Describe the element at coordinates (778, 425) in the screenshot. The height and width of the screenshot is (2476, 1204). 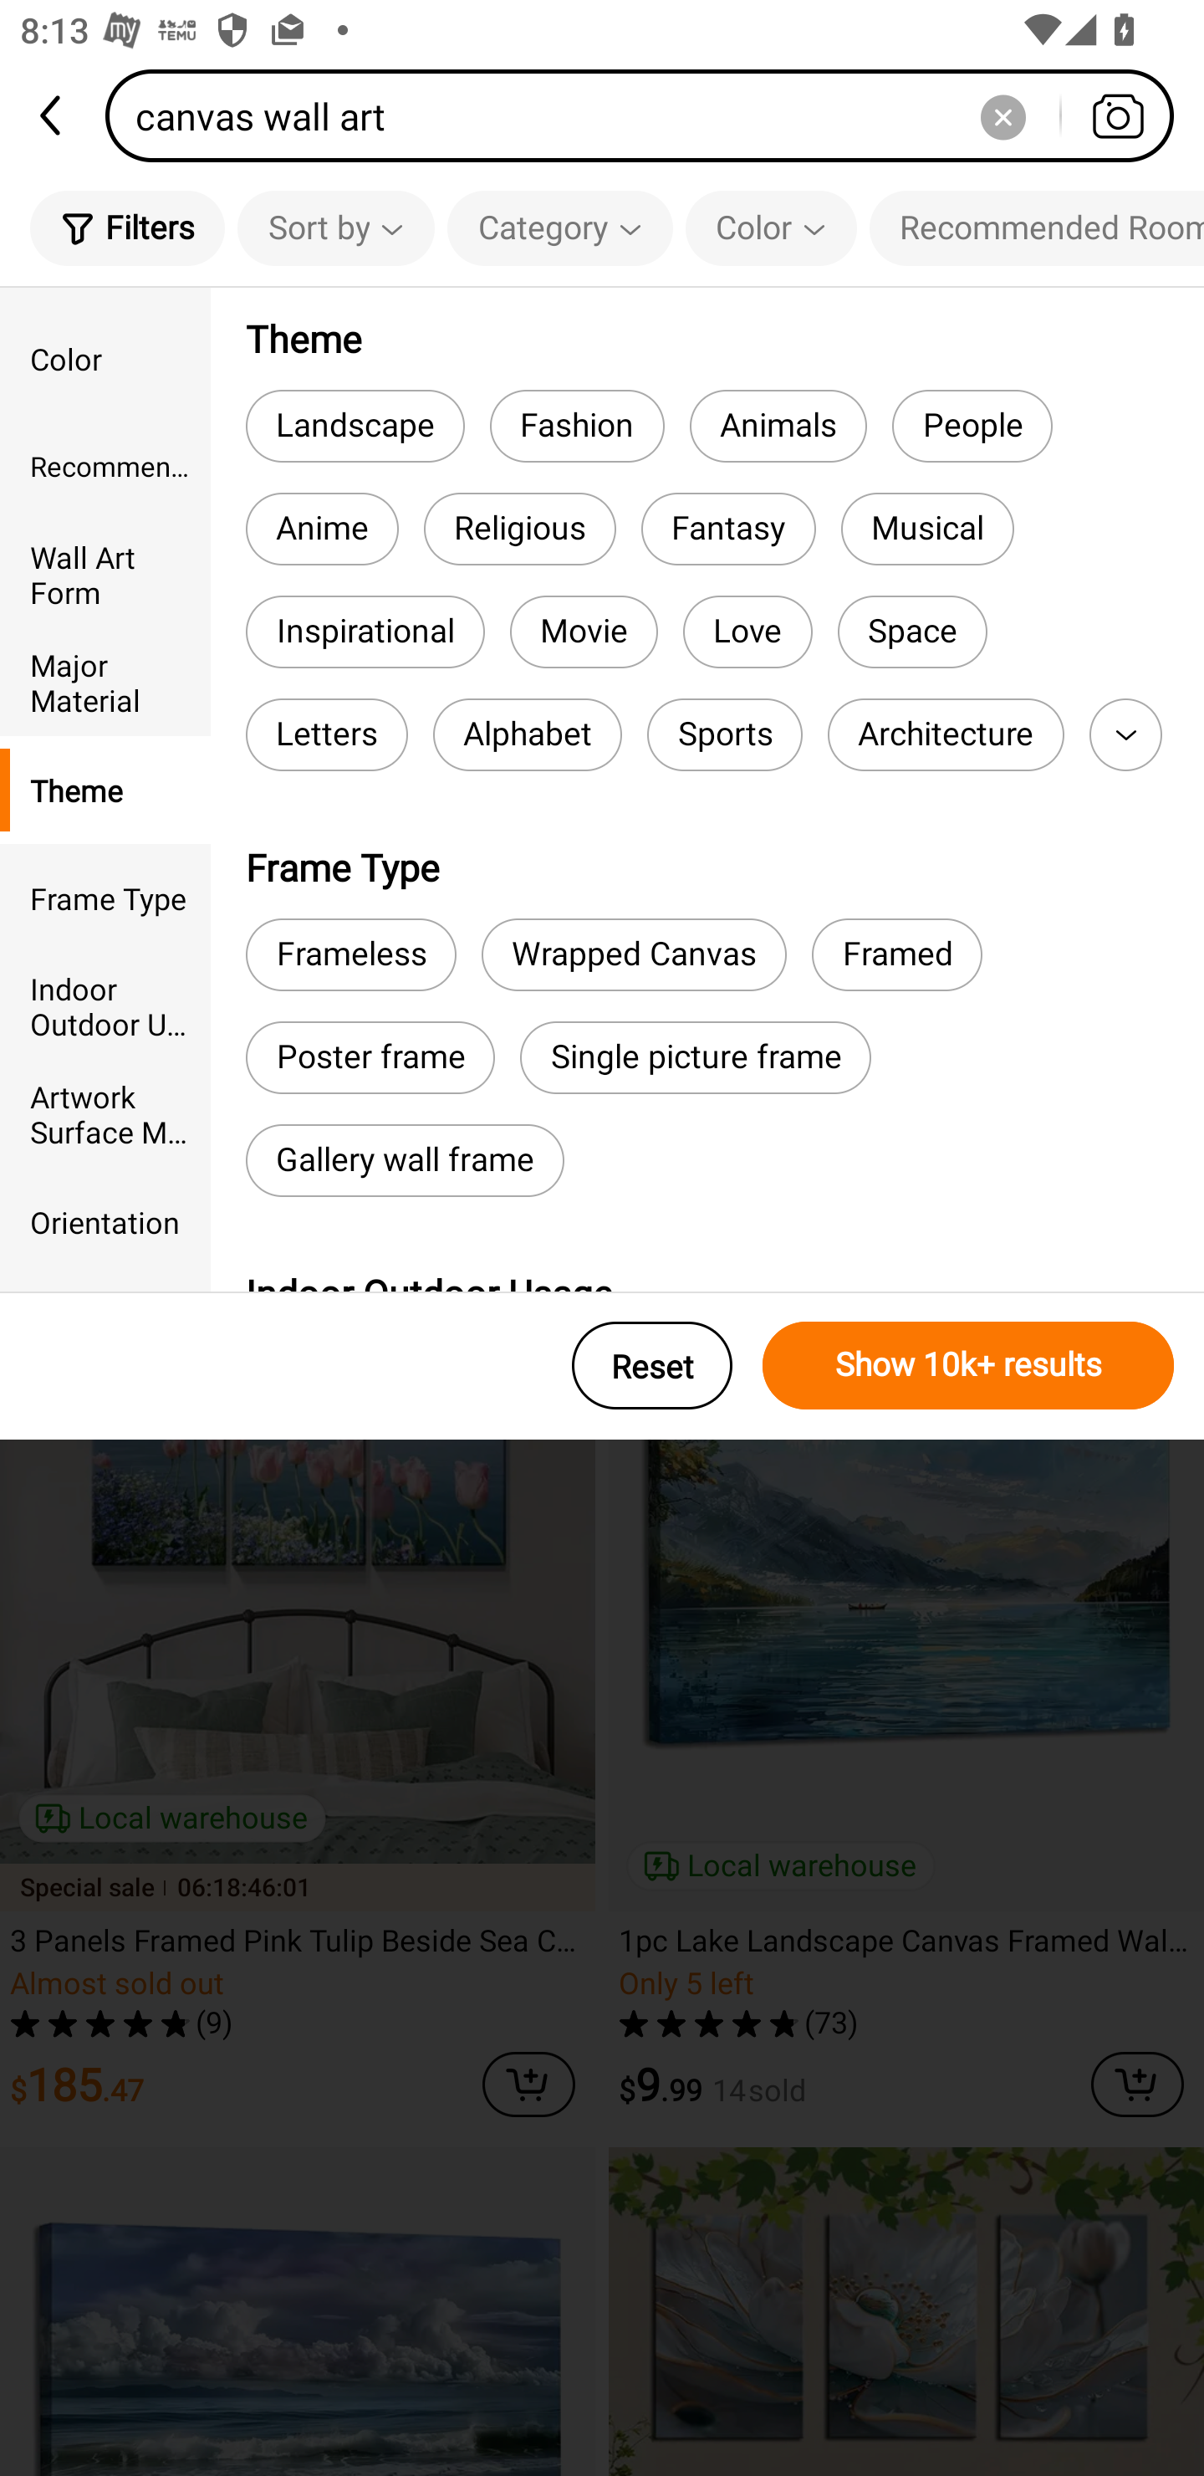
I see `Animals` at that location.